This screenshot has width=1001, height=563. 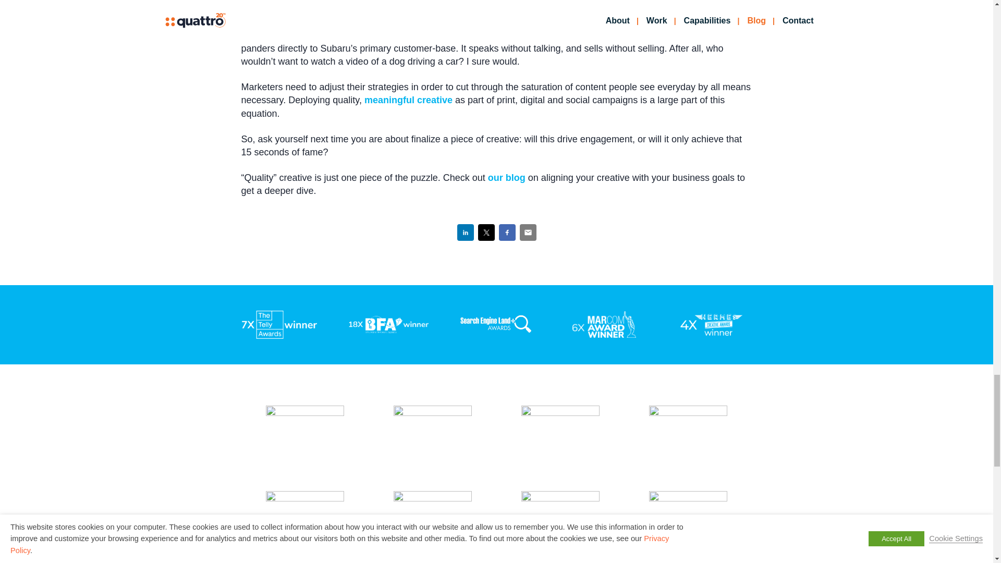 I want to click on hermes-award, so click(x=712, y=325).